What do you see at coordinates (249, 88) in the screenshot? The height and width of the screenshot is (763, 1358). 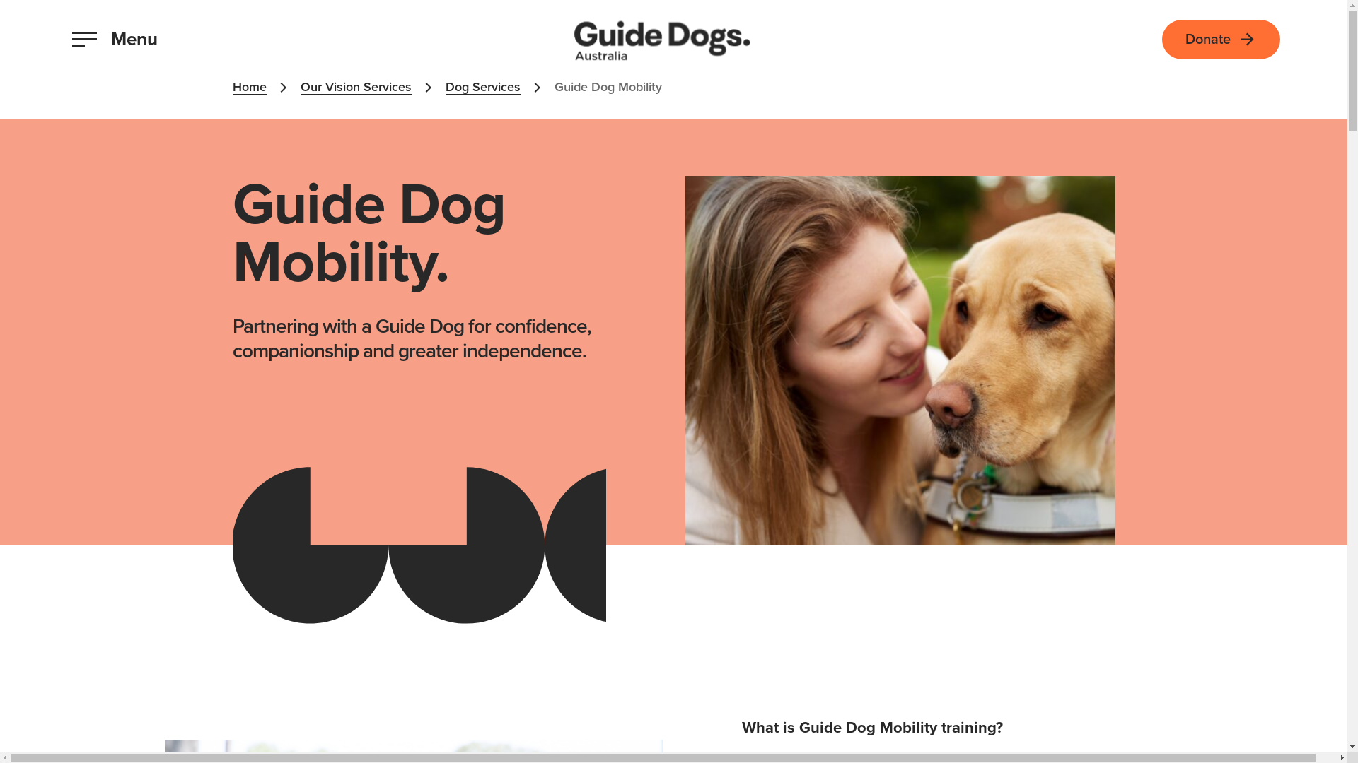 I see `Home` at bounding box center [249, 88].